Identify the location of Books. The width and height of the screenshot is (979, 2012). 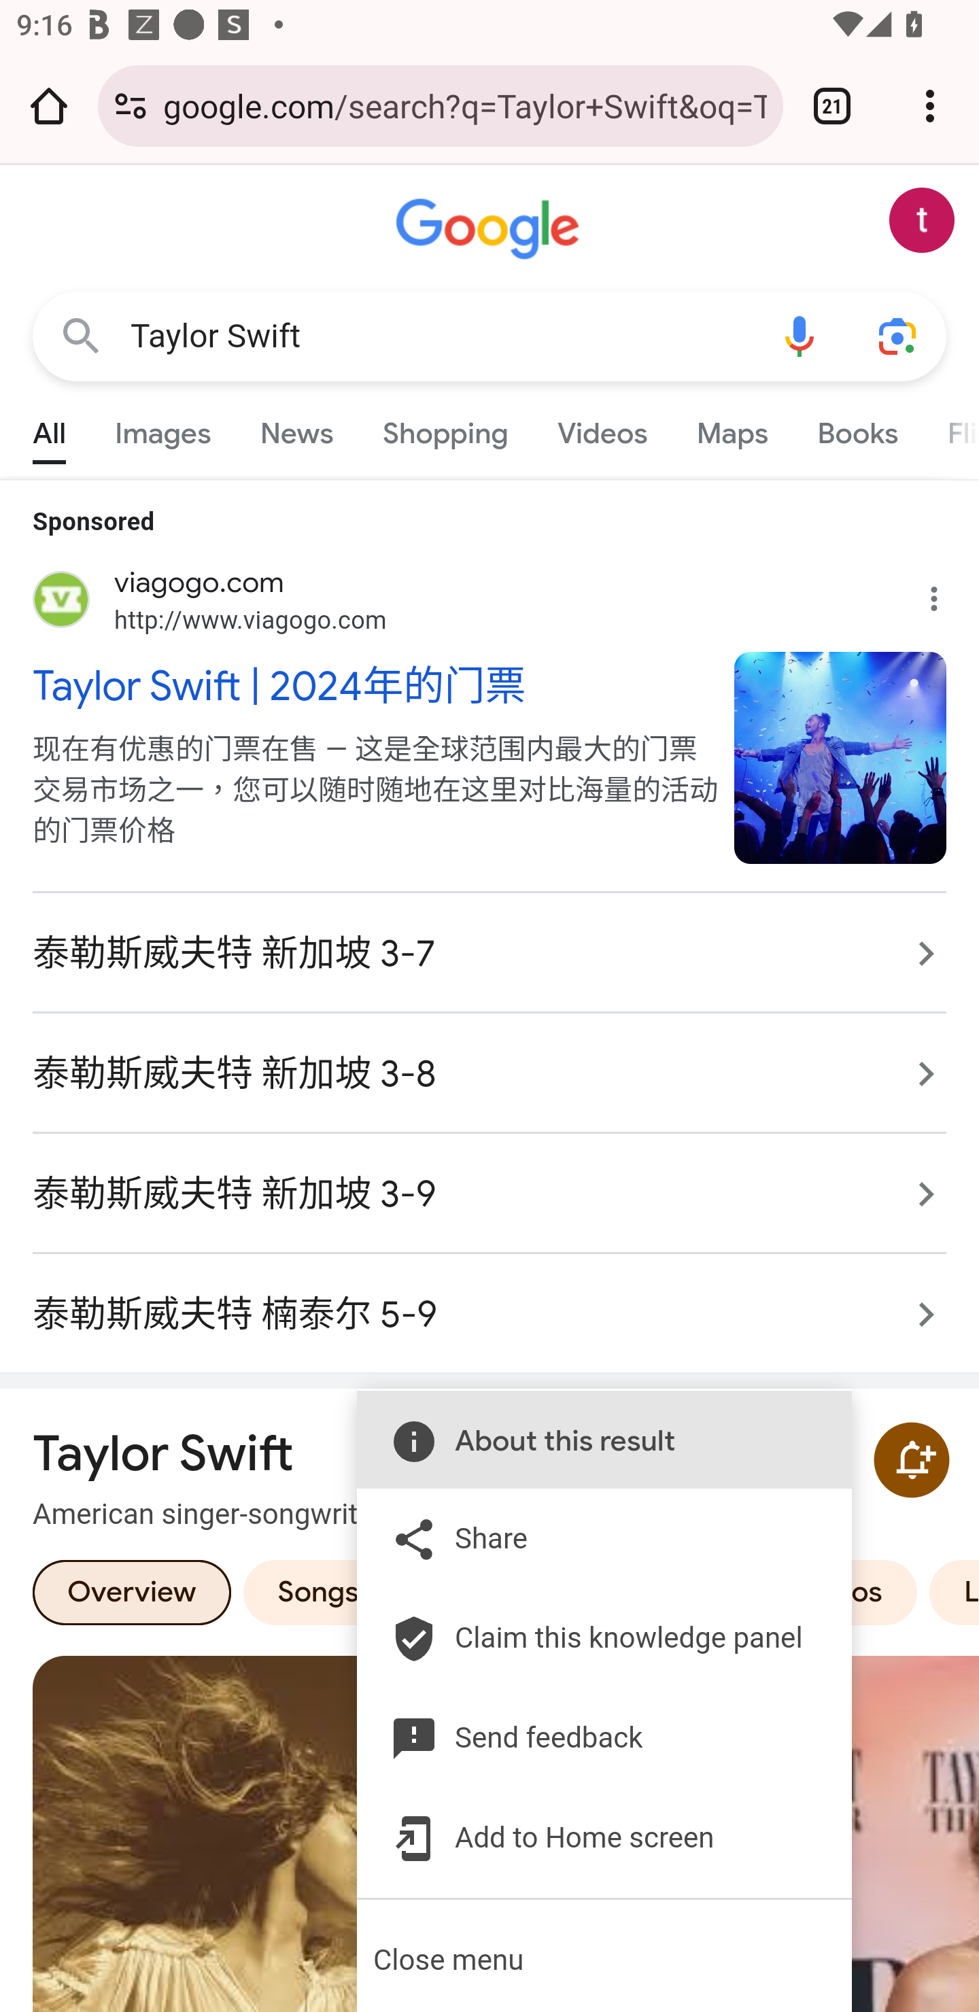
(857, 428).